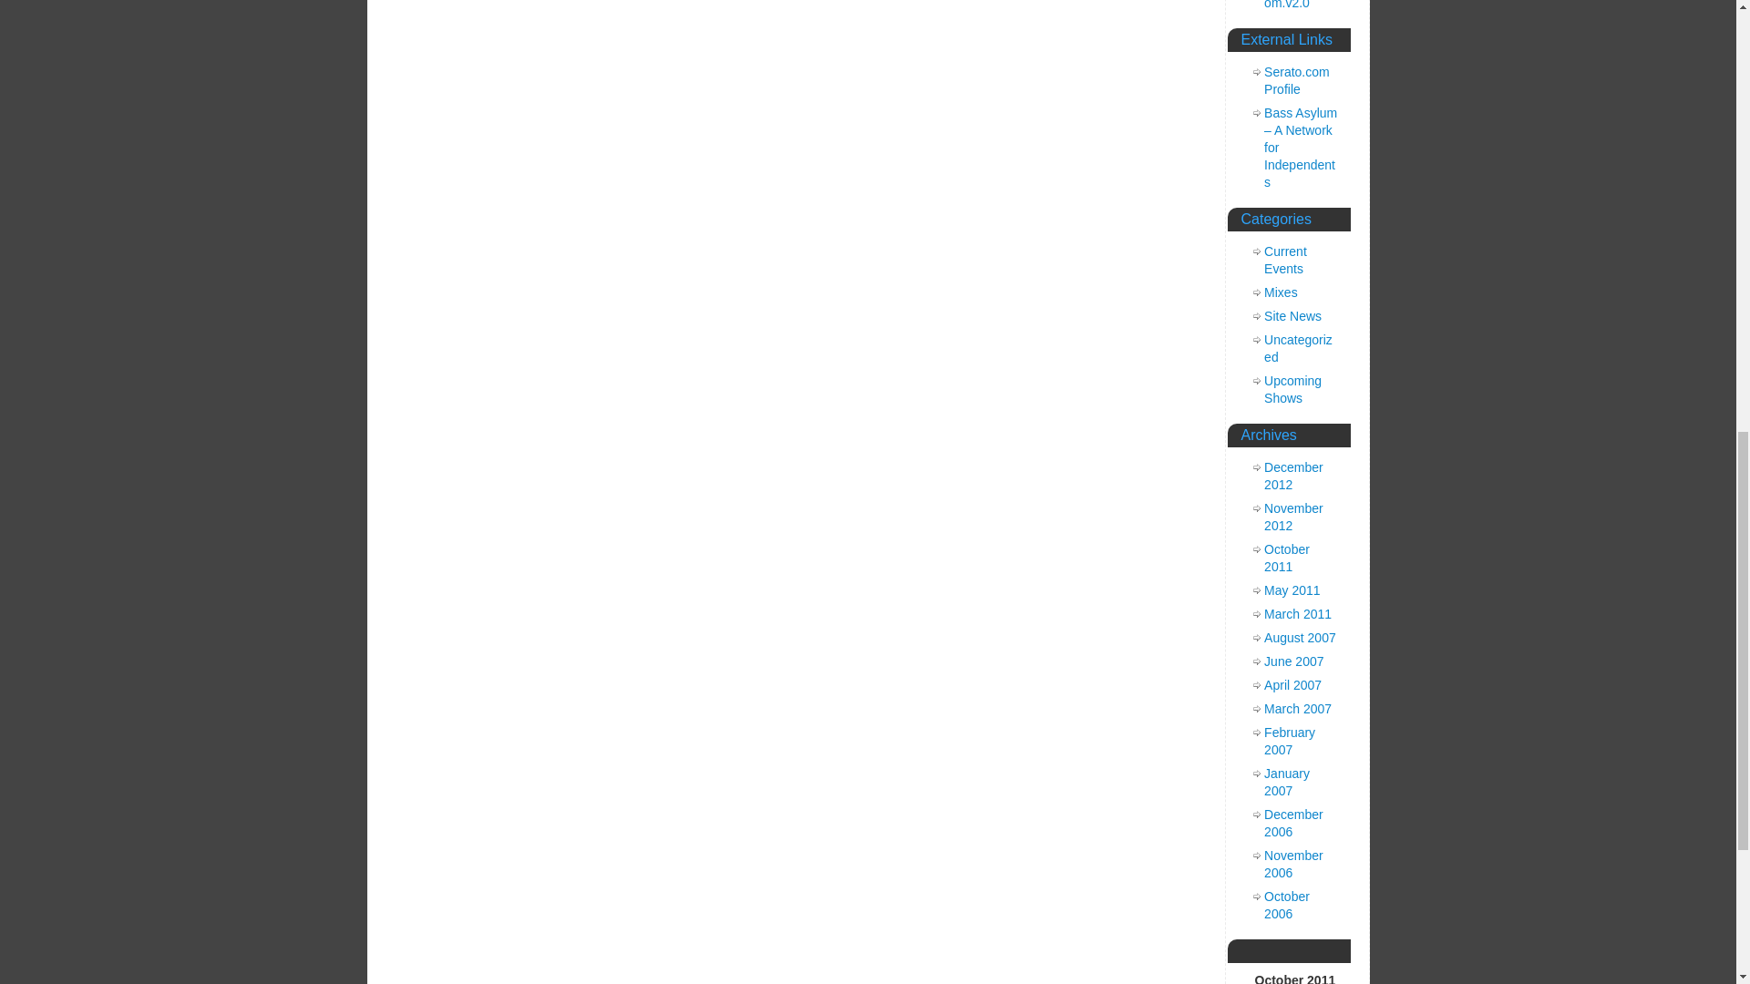 Image resolution: width=1750 pixels, height=984 pixels. Describe the element at coordinates (1292, 476) in the screenshot. I see `December 2012` at that location.